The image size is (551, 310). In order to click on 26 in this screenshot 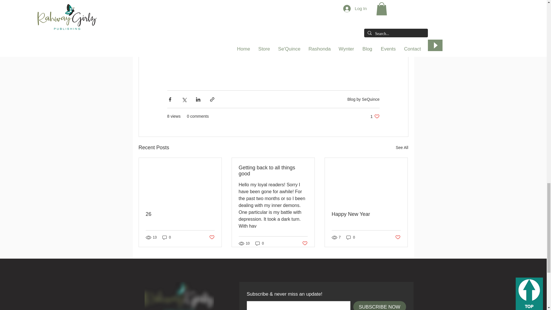, I will do `click(180, 214)`.